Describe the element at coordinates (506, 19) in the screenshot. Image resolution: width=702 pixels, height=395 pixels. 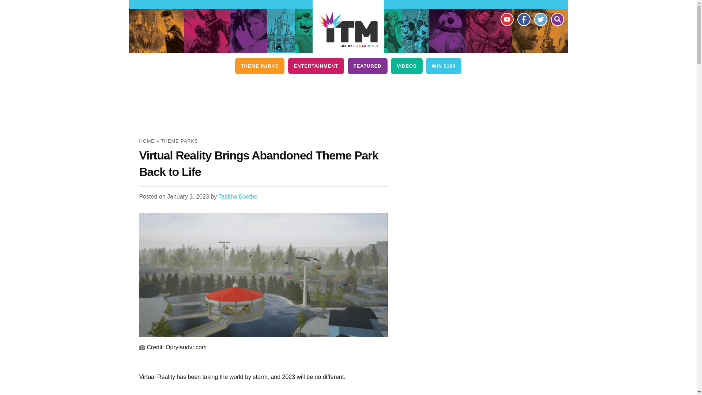
I see `YouTube` at that location.